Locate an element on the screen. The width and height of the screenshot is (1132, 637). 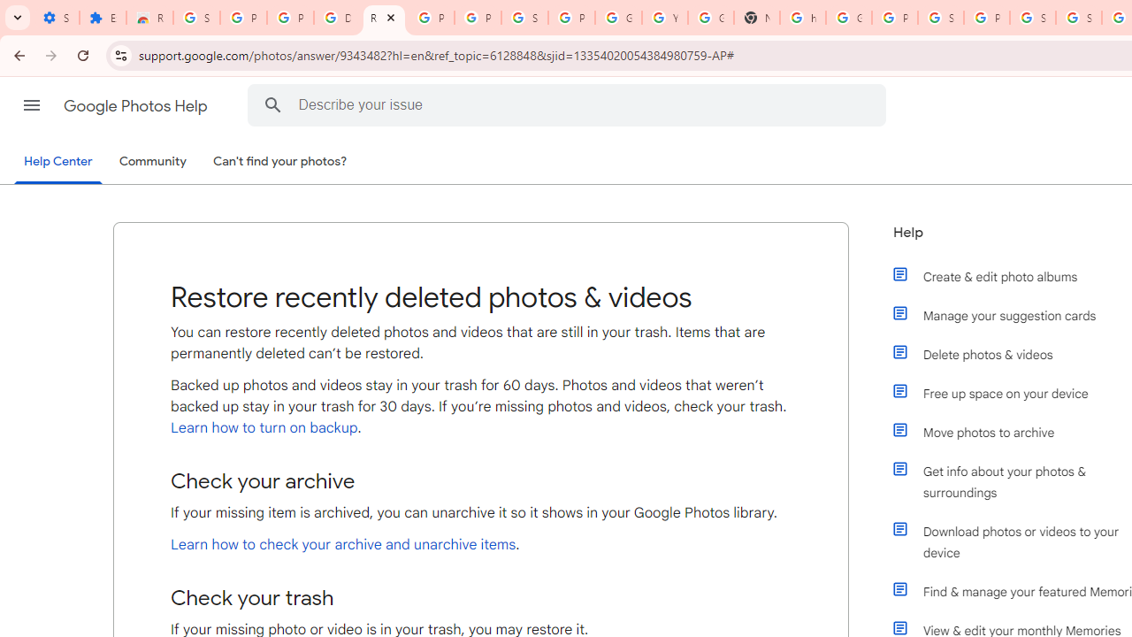
Describe your issue is located at coordinates (570, 104).